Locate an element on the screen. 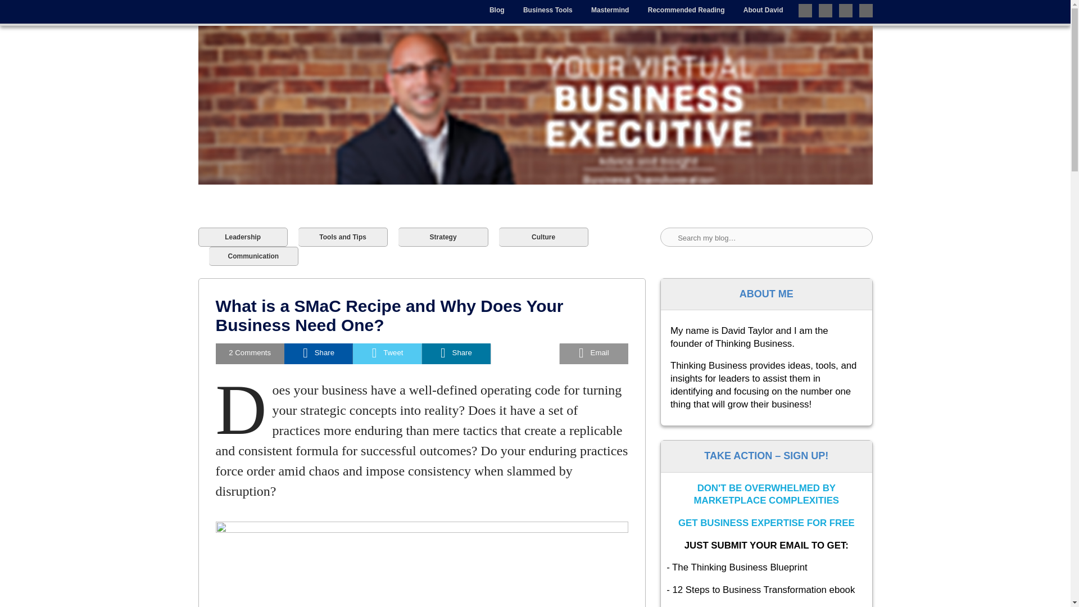 Image resolution: width=1079 pixels, height=607 pixels. 2 Comments is located at coordinates (250, 173).